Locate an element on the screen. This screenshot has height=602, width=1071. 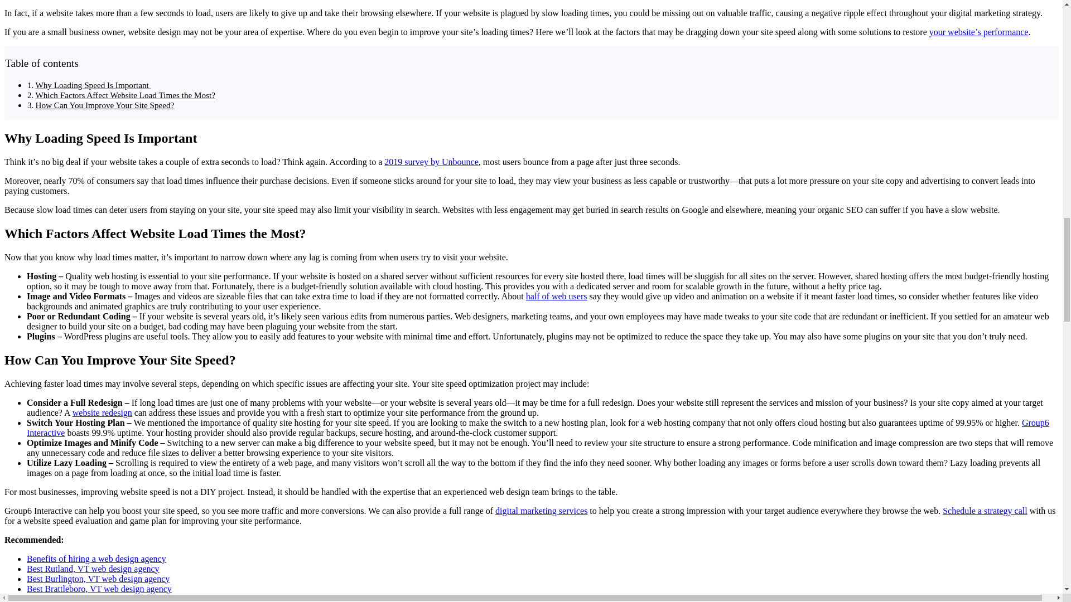
Why Loading Speed Is Important  is located at coordinates (93, 85).